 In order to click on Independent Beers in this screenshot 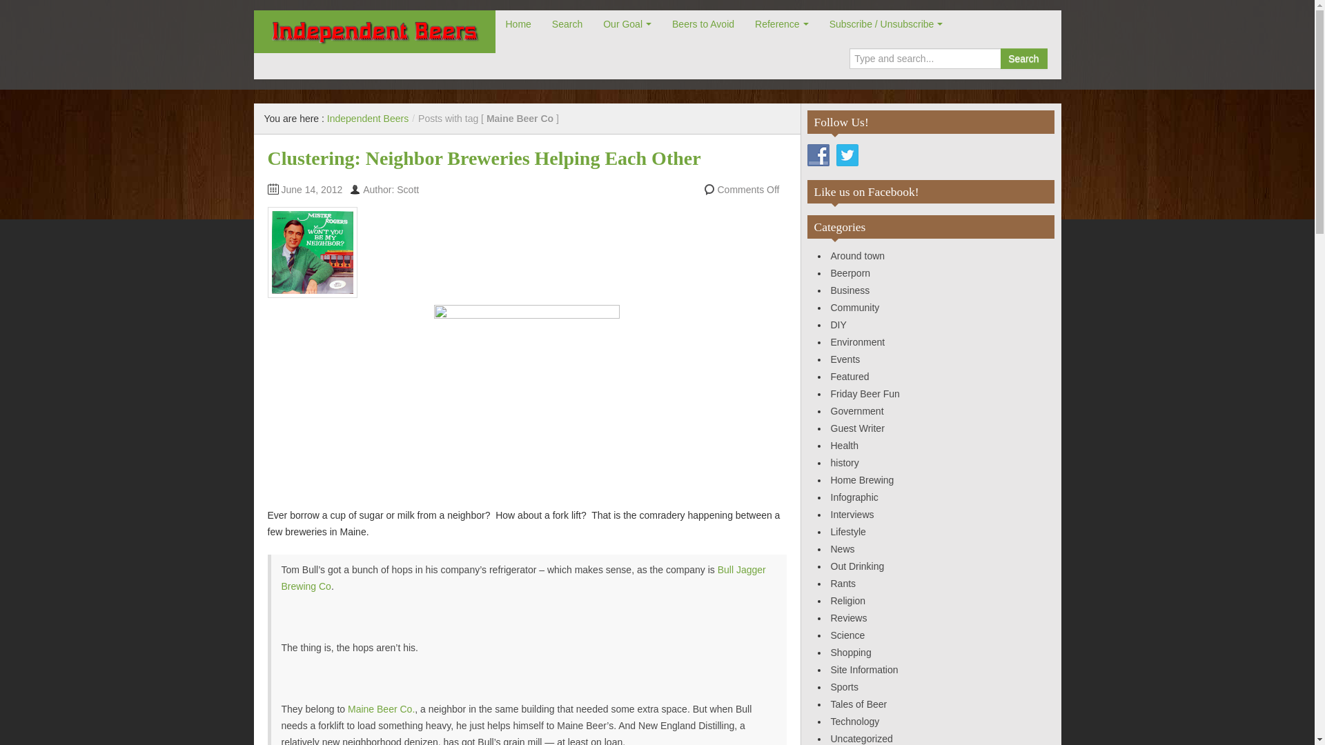, I will do `click(374, 32)`.